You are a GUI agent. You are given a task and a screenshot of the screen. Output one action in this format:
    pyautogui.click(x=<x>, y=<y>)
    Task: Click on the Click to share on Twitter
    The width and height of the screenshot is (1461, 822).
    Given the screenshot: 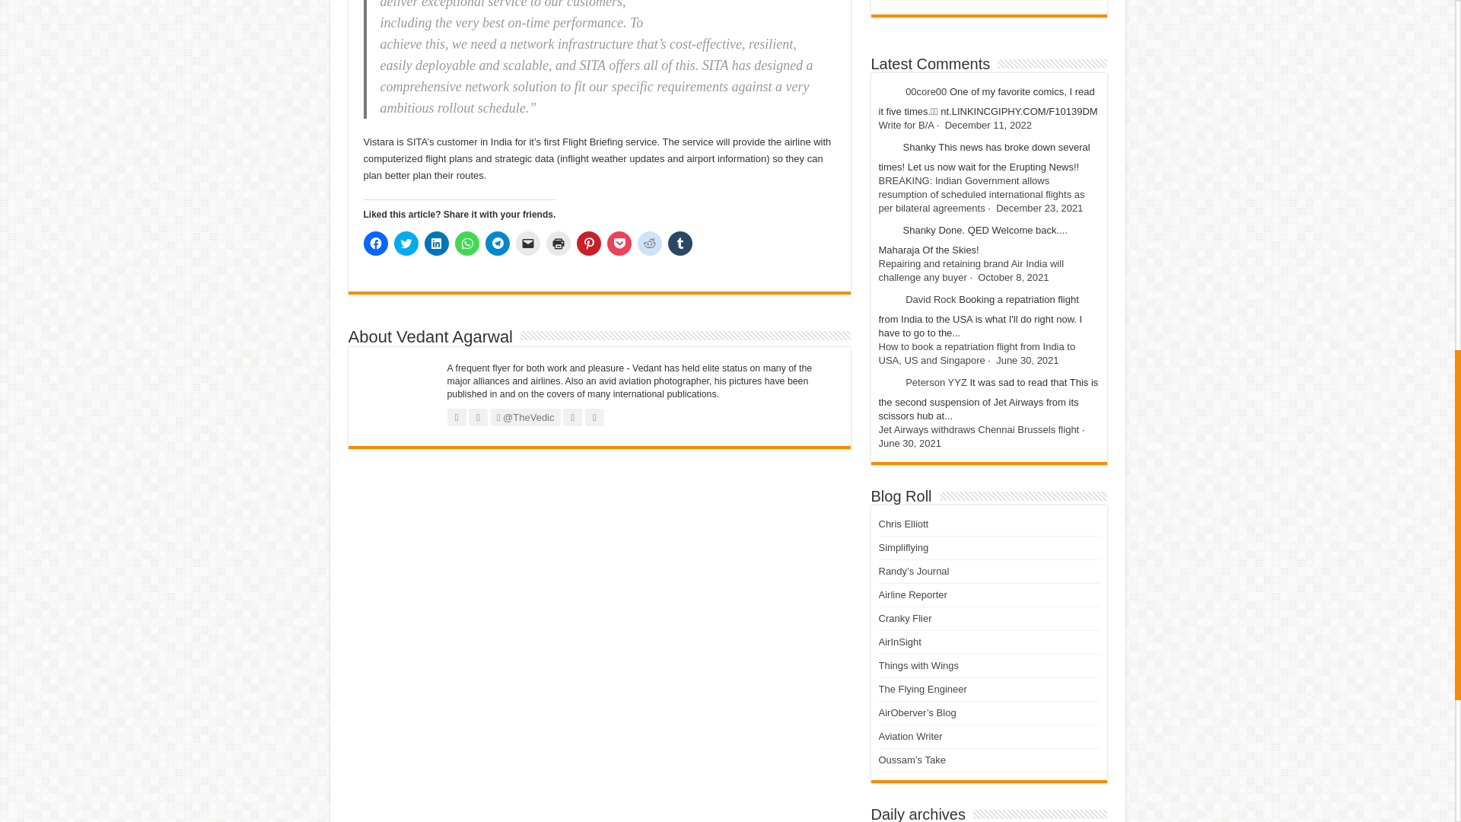 What is the action you would take?
    pyautogui.click(x=406, y=243)
    